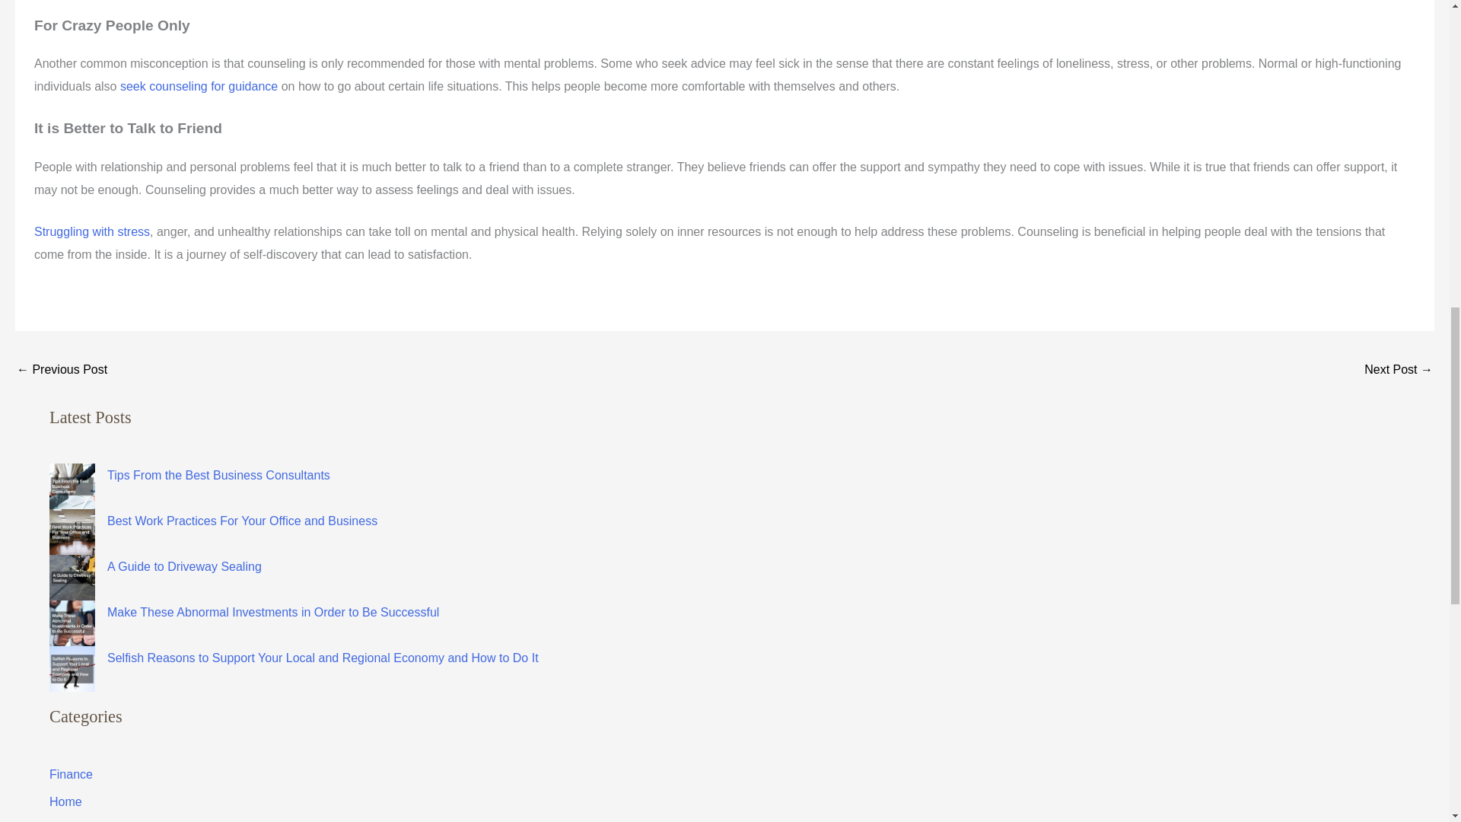 The height and width of the screenshot is (822, 1461). I want to click on Finance, so click(72, 774).